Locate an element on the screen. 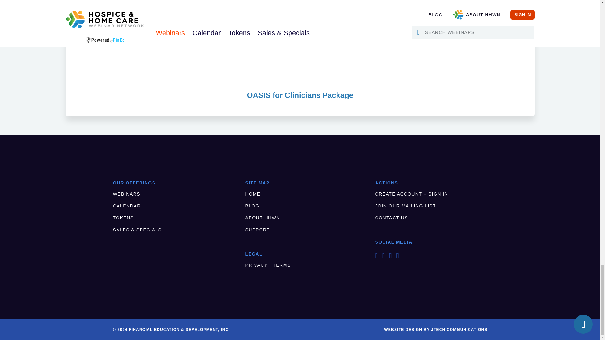  OASIS for Clinicians Package is located at coordinates (300, 53).